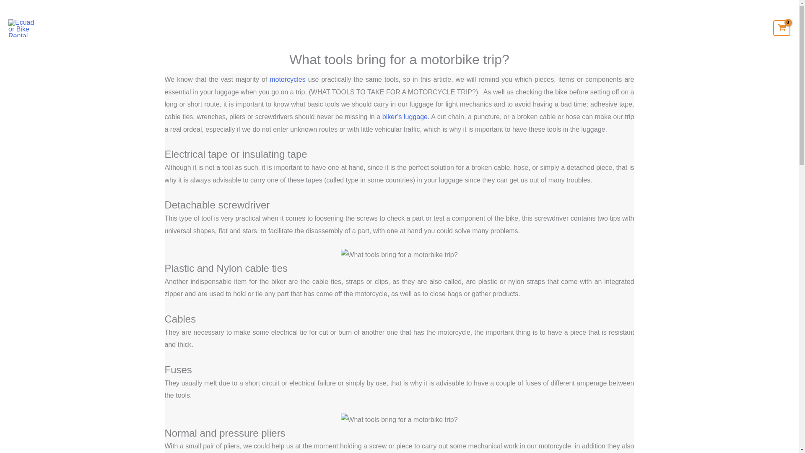 Image resolution: width=805 pixels, height=453 pixels. I want to click on Galapagos, so click(636, 28).